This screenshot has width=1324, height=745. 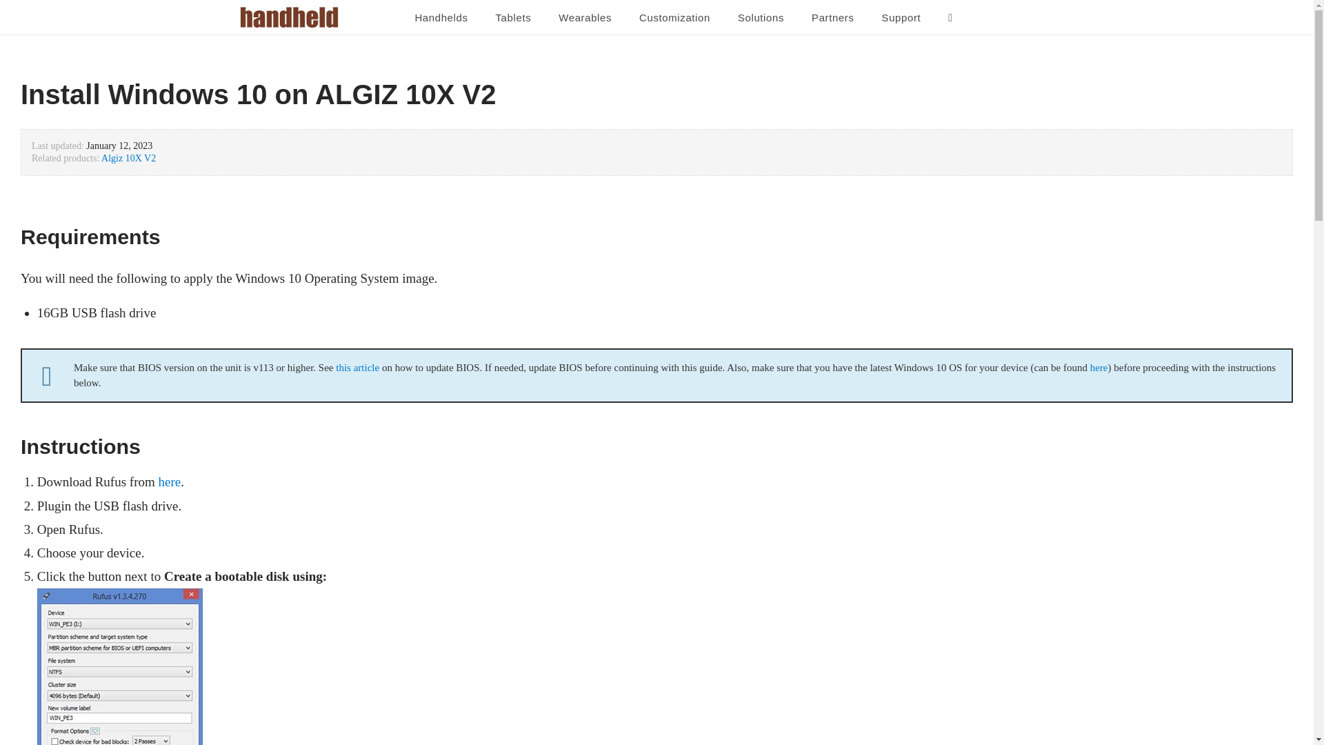 What do you see at coordinates (674, 18) in the screenshot?
I see `Customization` at bounding box center [674, 18].